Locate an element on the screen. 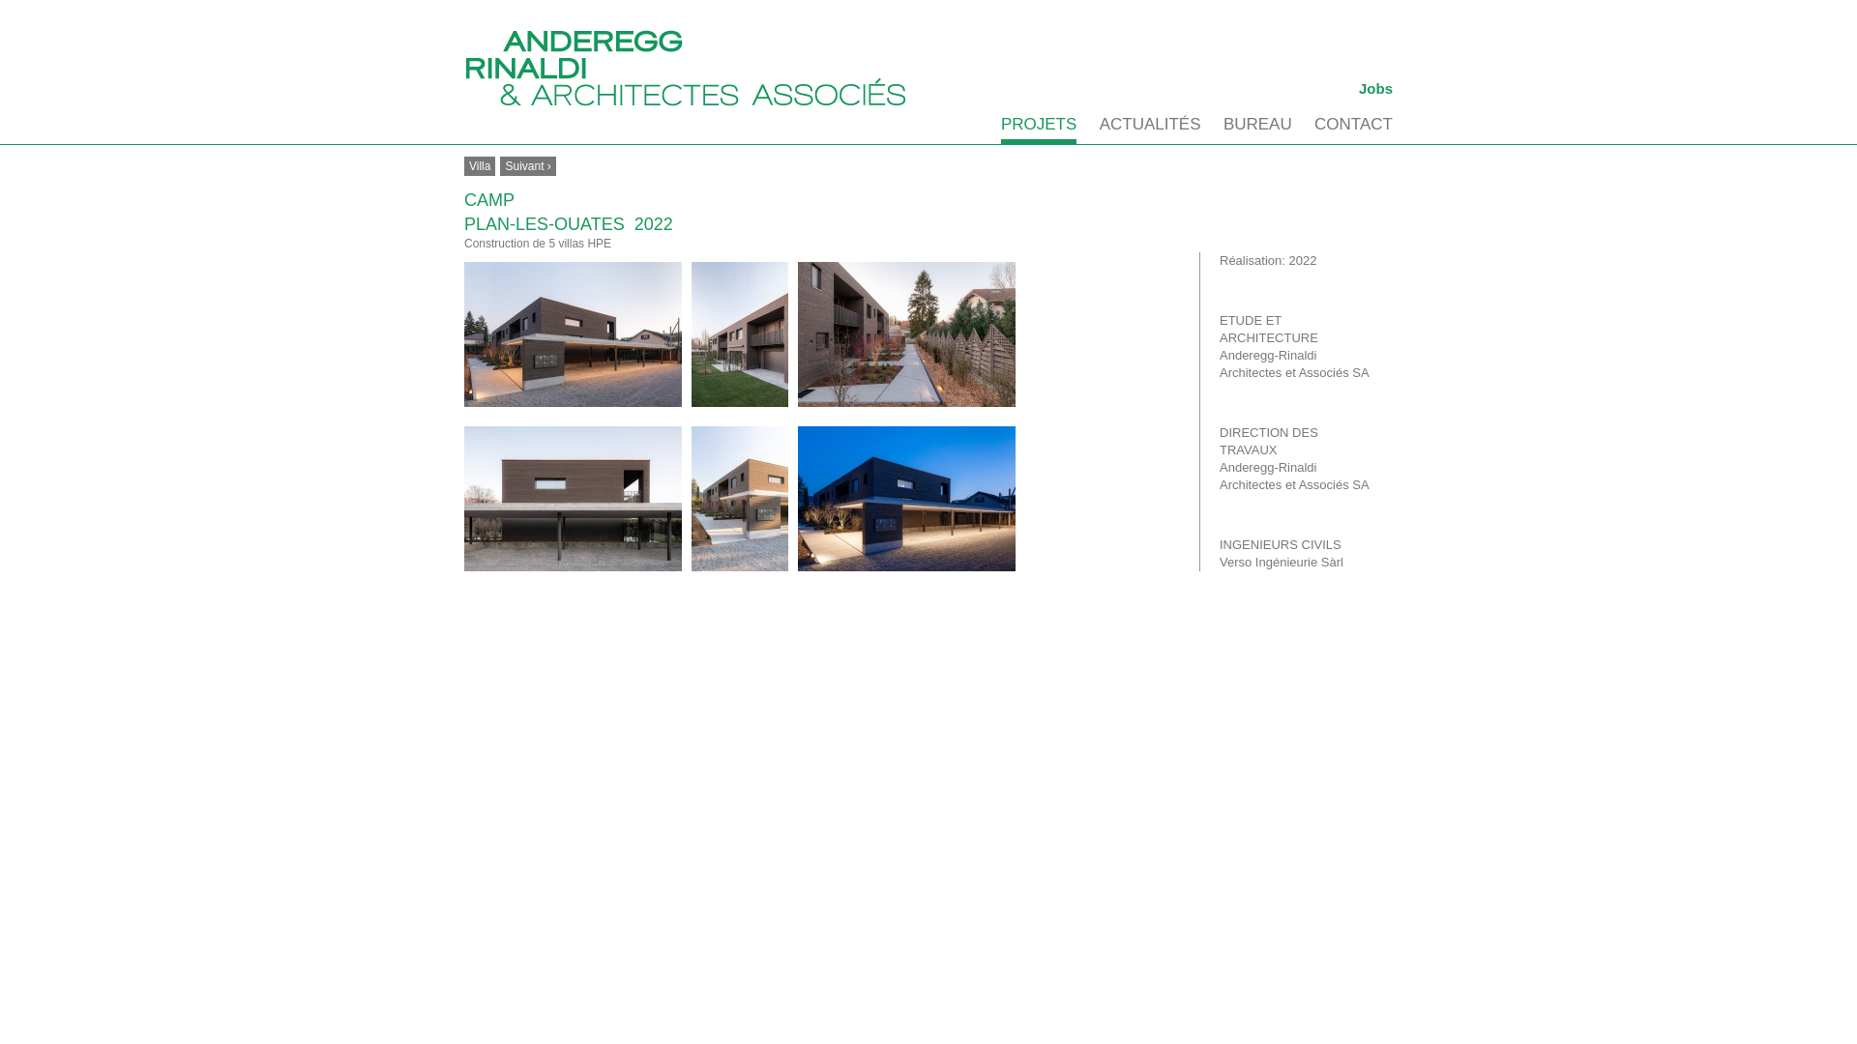  CONTACT is located at coordinates (1354, 128).